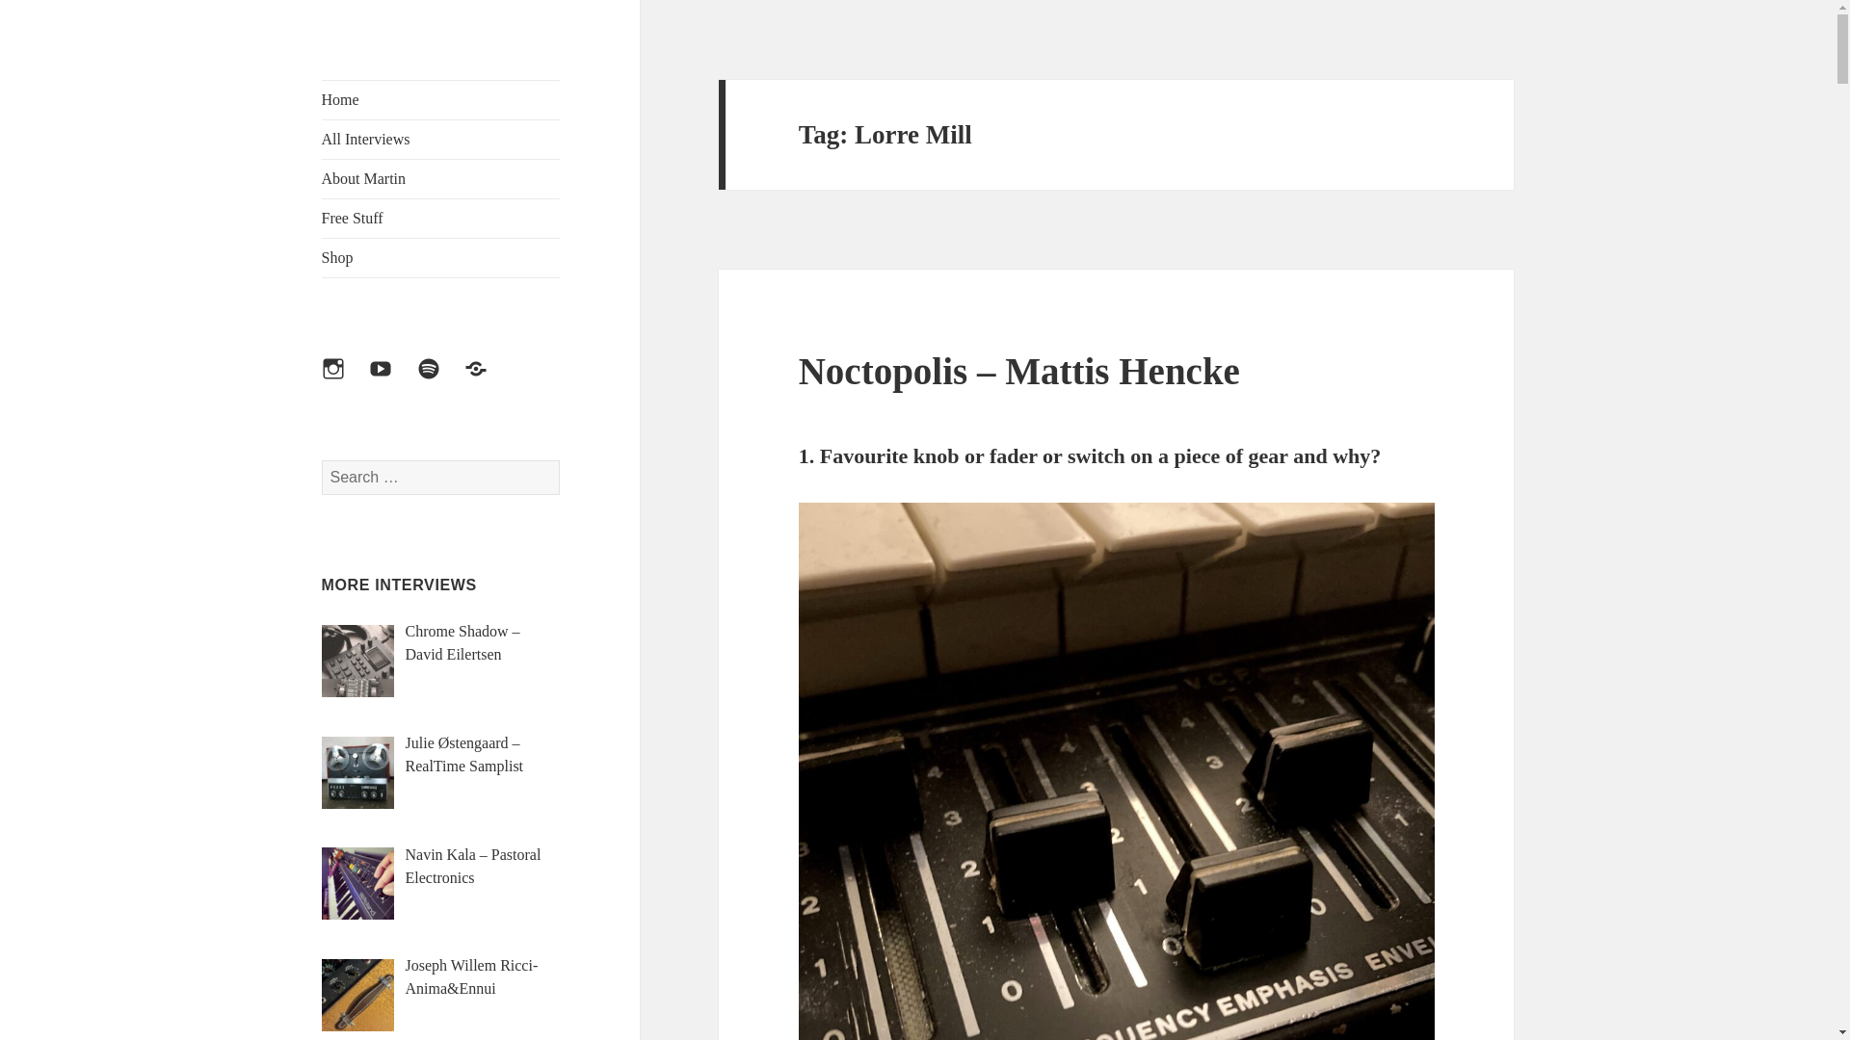  What do you see at coordinates (487, 380) in the screenshot?
I see `Martin Yam Moller Bandcamp` at bounding box center [487, 380].